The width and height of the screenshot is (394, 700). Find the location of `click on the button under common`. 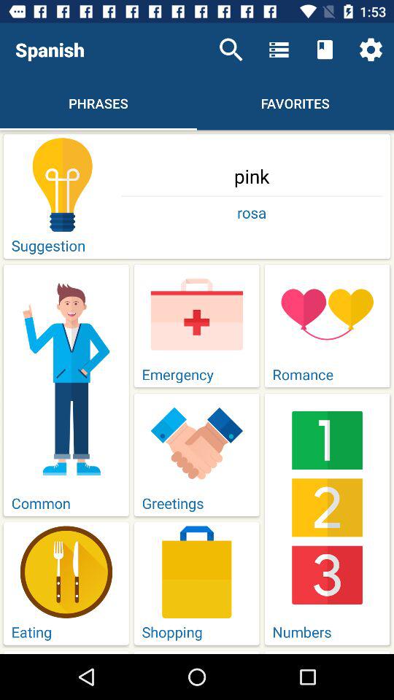

click on the button under common is located at coordinates (66, 583).